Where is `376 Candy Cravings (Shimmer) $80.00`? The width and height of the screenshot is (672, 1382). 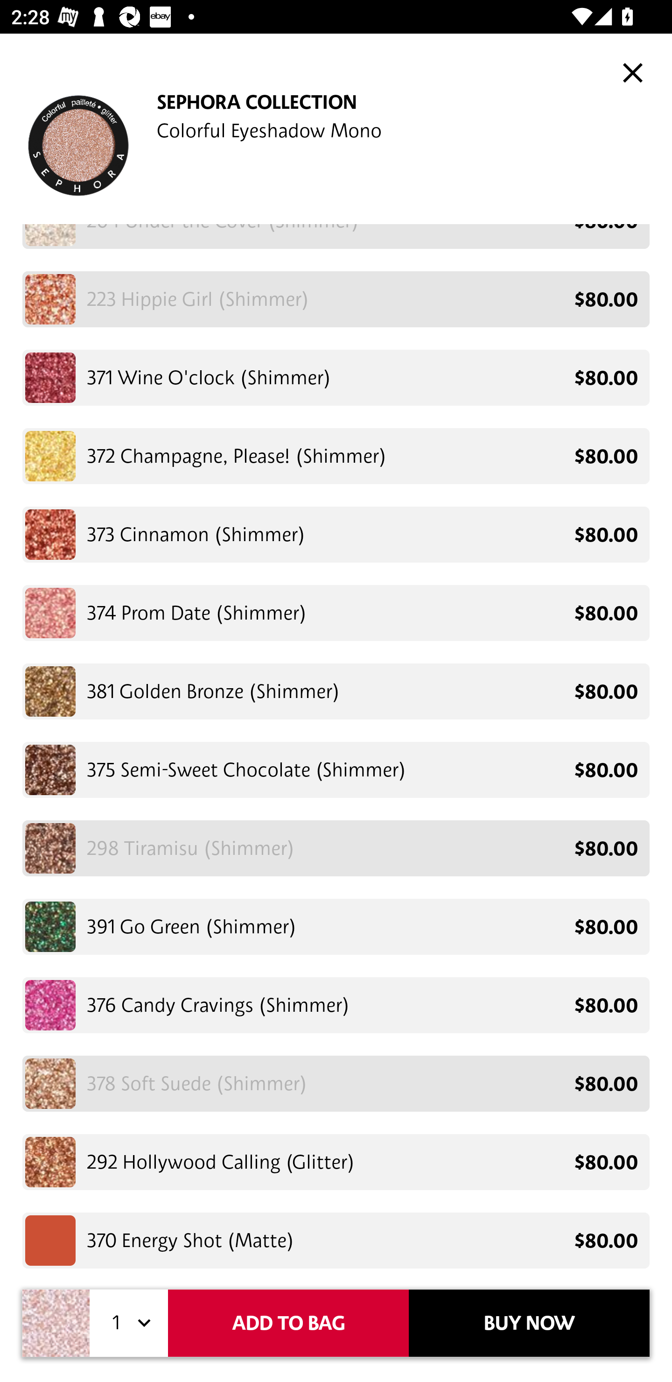 376 Candy Cravings (Shimmer) $80.00 is located at coordinates (336, 1005).